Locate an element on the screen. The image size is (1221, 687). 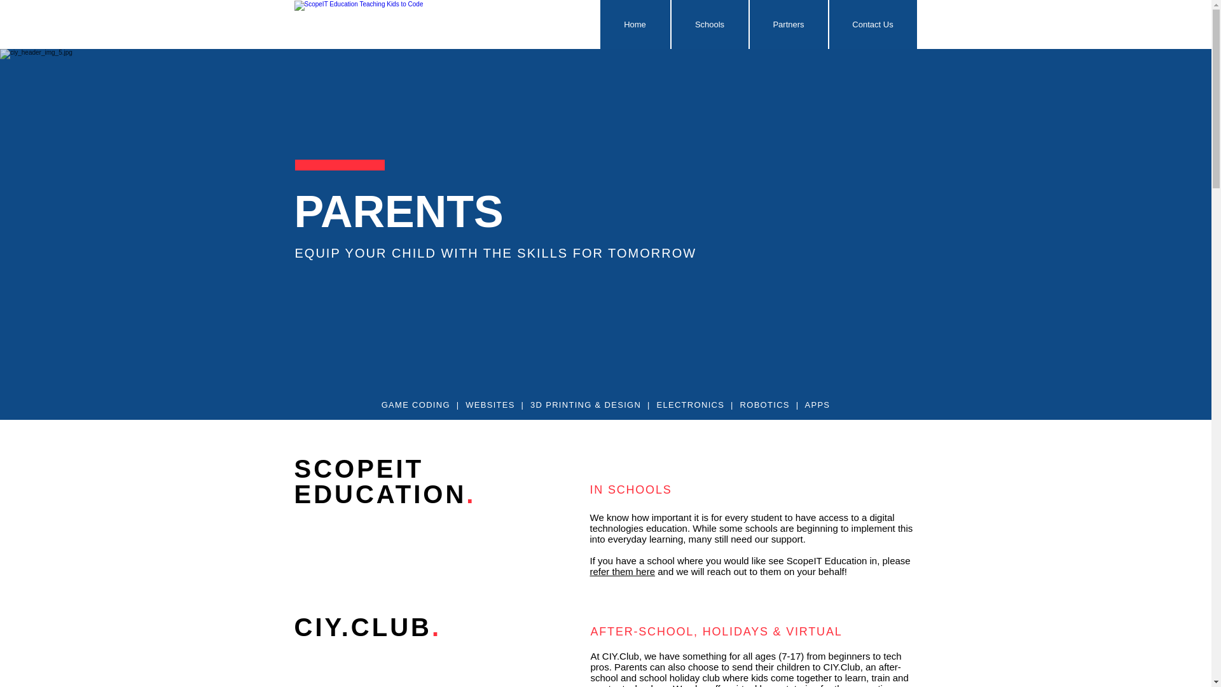
ScopeIT Education Teaching Kids to Code is located at coordinates (365, 31).